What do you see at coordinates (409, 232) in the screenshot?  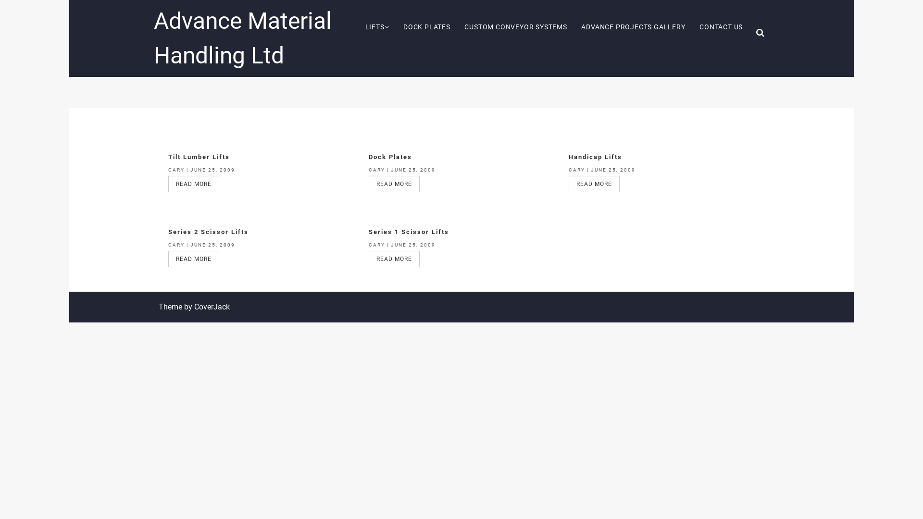 I see `Series 1 Scissor Lifts` at bounding box center [409, 232].